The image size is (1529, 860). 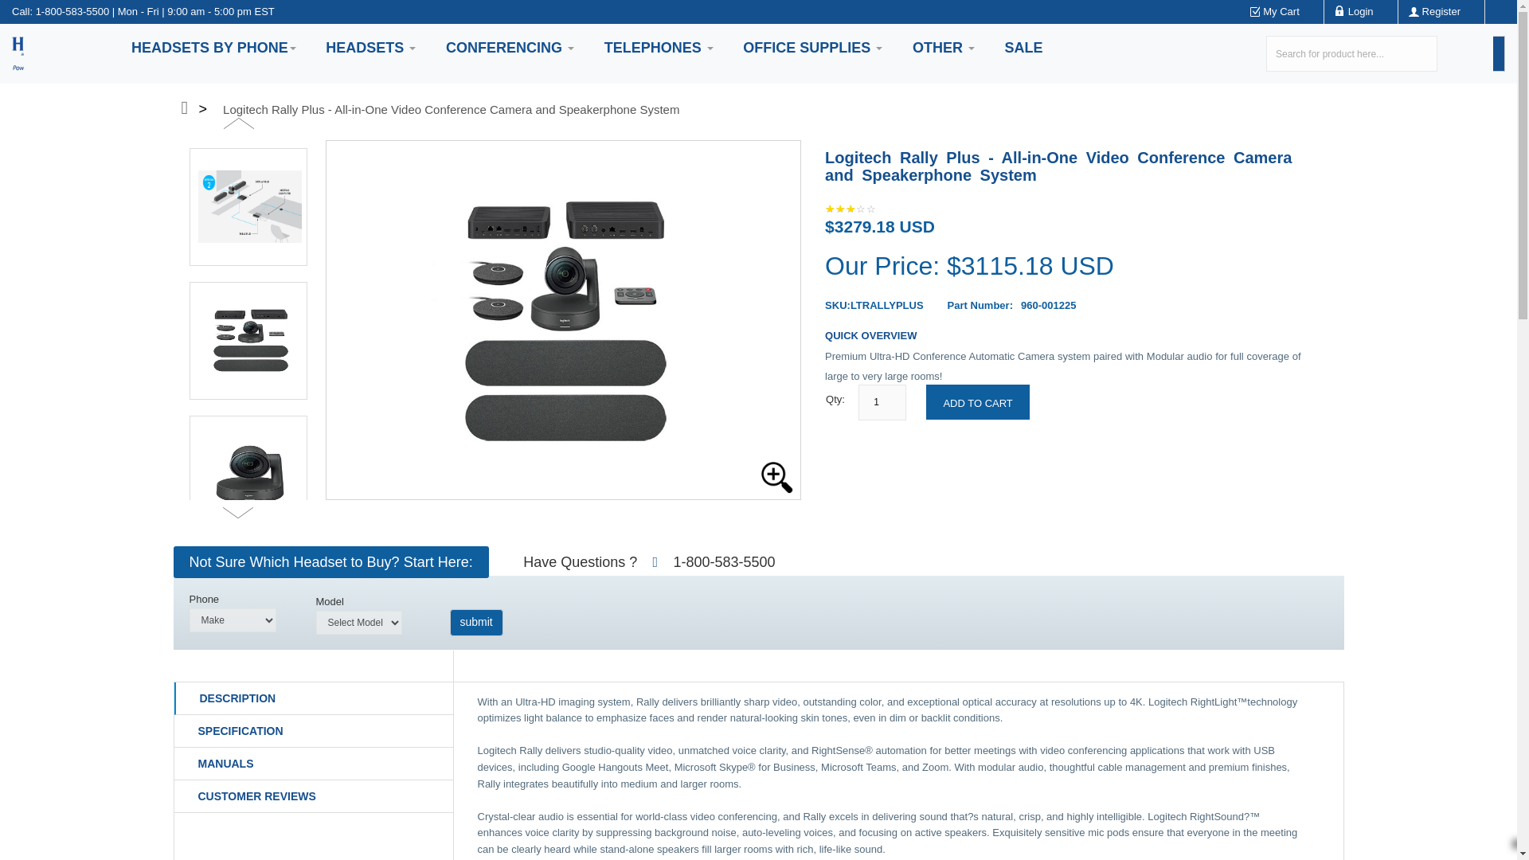 I want to click on Register, so click(x=1441, y=11).